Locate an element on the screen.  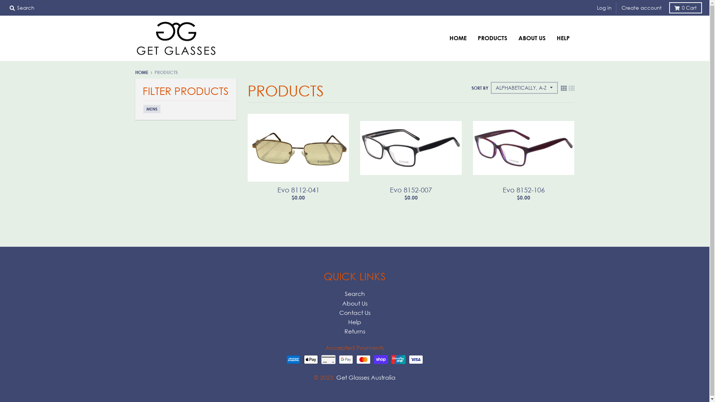
HOME is located at coordinates (142, 72).